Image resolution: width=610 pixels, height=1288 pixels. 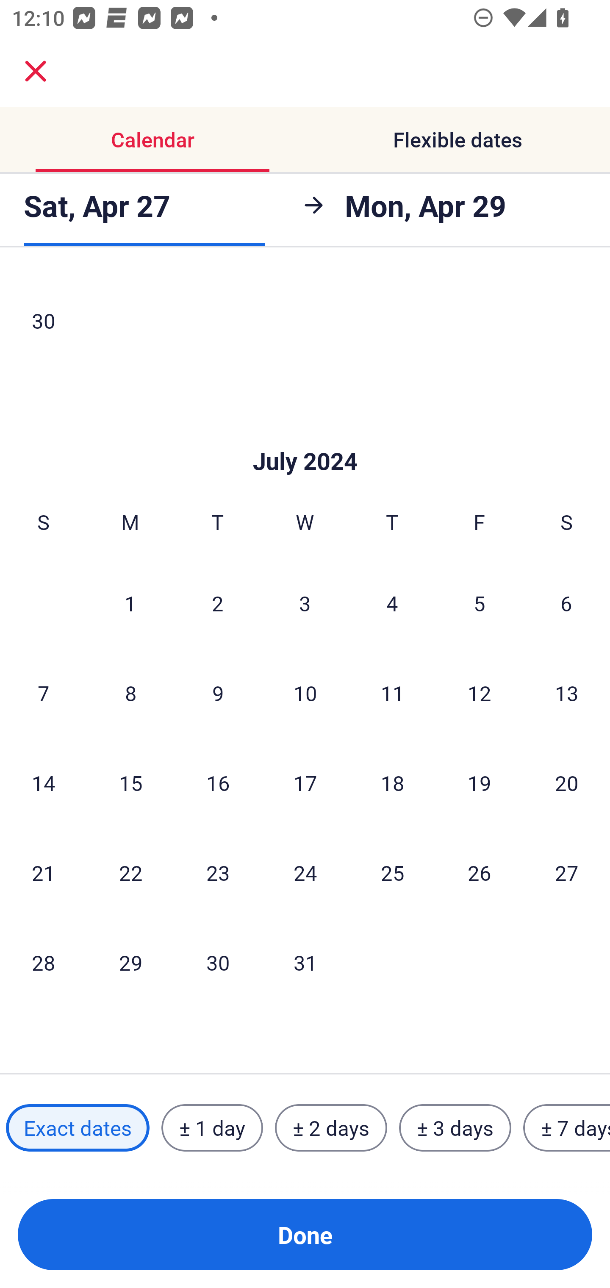 What do you see at coordinates (331, 1127) in the screenshot?
I see `± 2 days` at bounding box center [331, 1127].